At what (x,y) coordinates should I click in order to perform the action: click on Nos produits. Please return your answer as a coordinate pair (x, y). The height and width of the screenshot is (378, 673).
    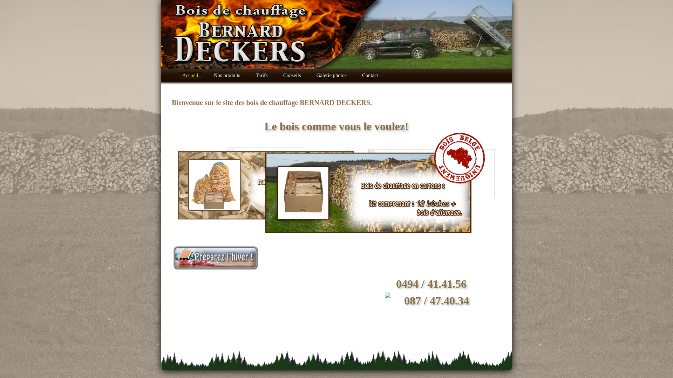
    Looking at the image, I should click on (227, 75).